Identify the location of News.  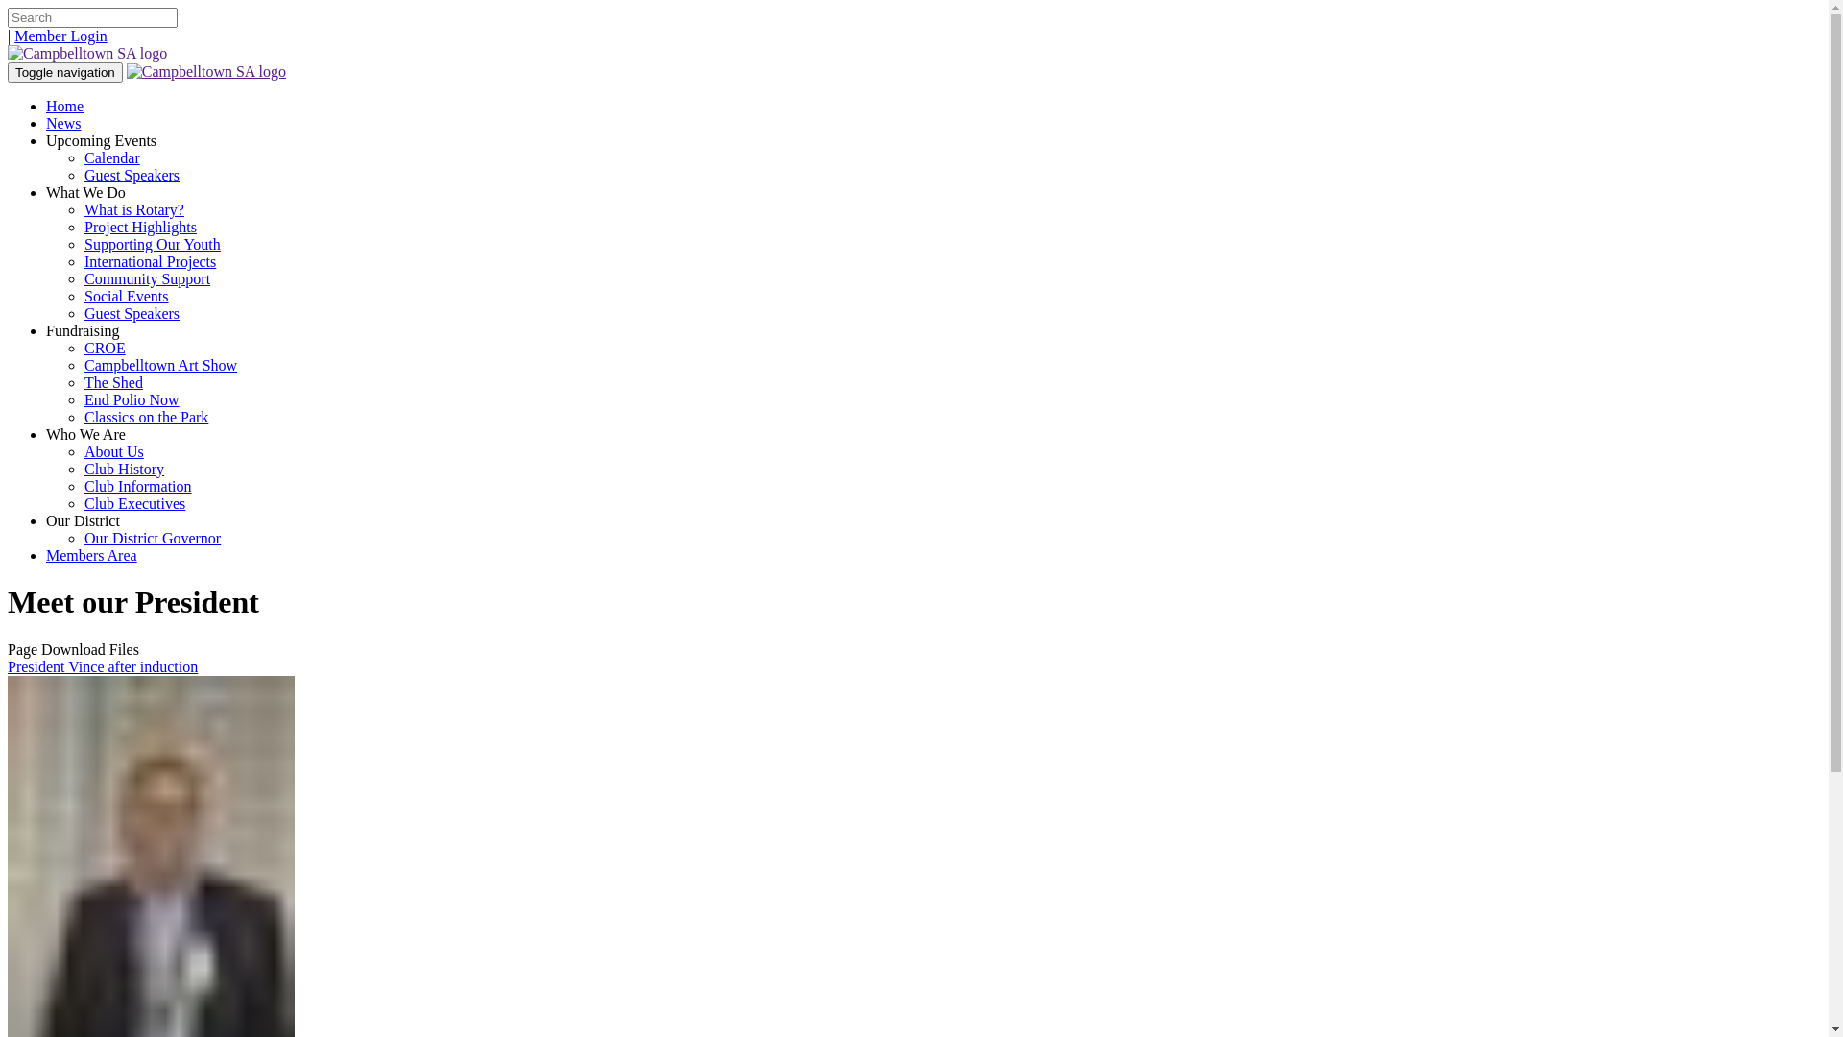
(63, 123).